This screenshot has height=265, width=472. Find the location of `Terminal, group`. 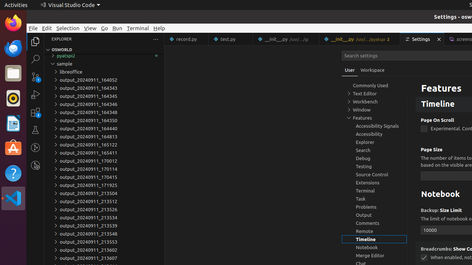

Terminal, group is located at coordinates (374, 191).